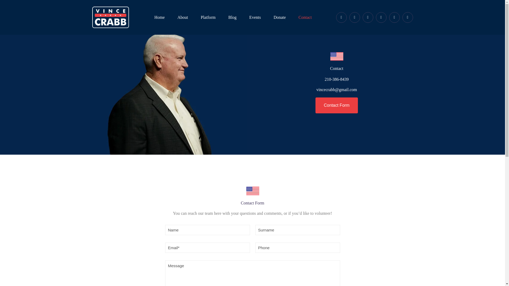 The width and height of the screenshot is (509, 286). Describe the element at coordinates (208, 17) in the screenshot. I see `Platform` at that location.